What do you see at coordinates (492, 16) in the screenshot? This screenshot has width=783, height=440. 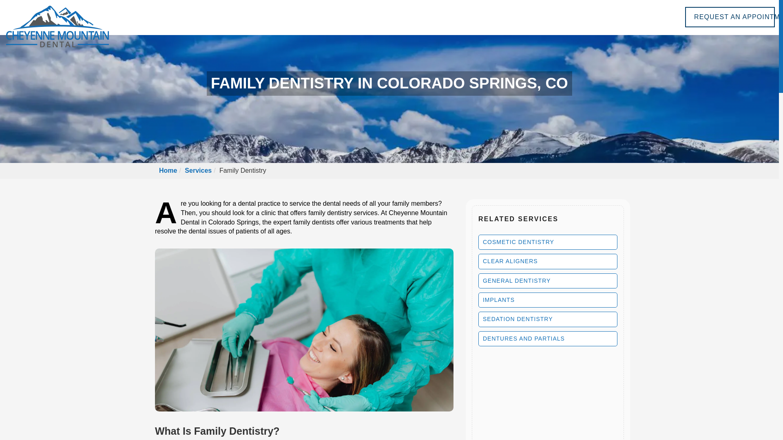 I see `FULL SERVICE DENTISTRY` at bounding box center [492, 16].